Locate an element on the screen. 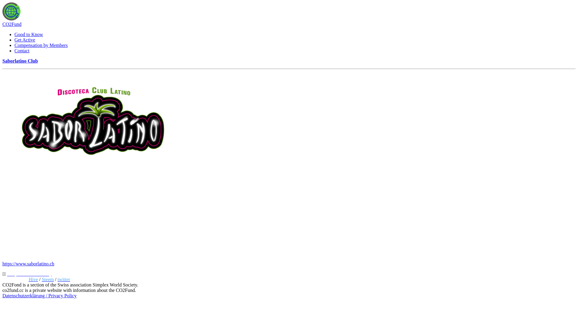  https://www.saborlatino.ch is located at coordinates (28, 264).